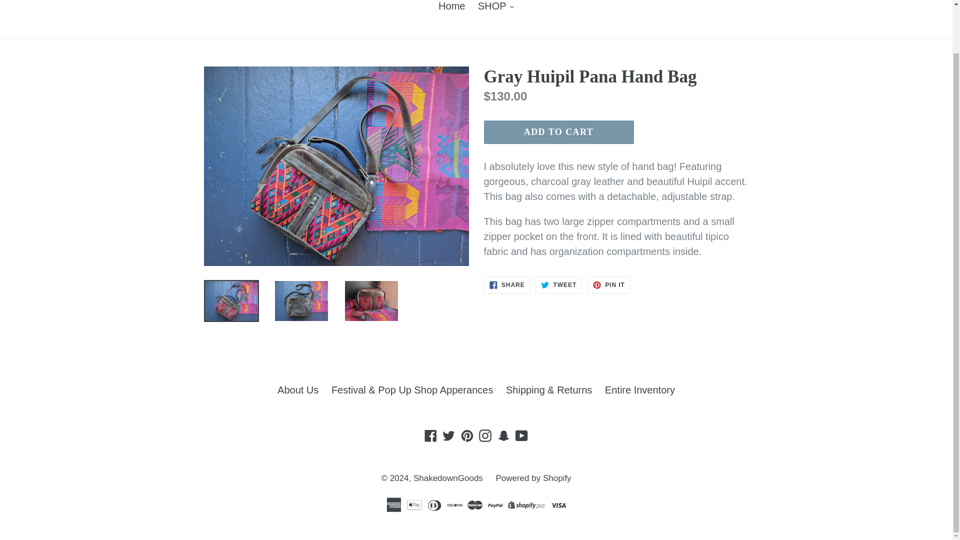 This screenshot has height=540, width=960. I want to click on ShakedownGoods on Twitter, so click(448, 435).